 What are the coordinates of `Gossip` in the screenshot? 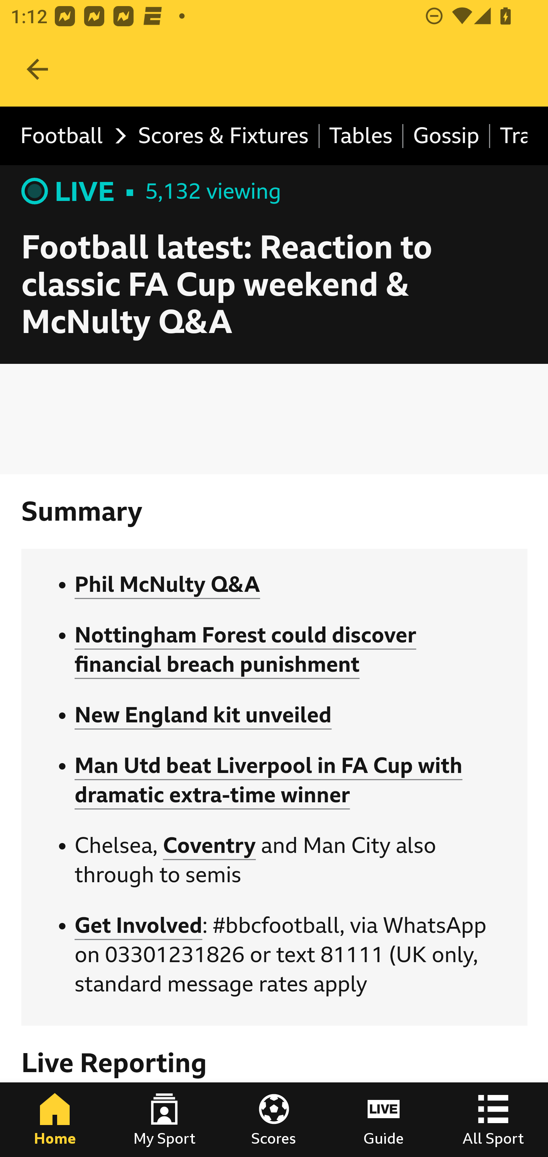 It's located at (447, 136).